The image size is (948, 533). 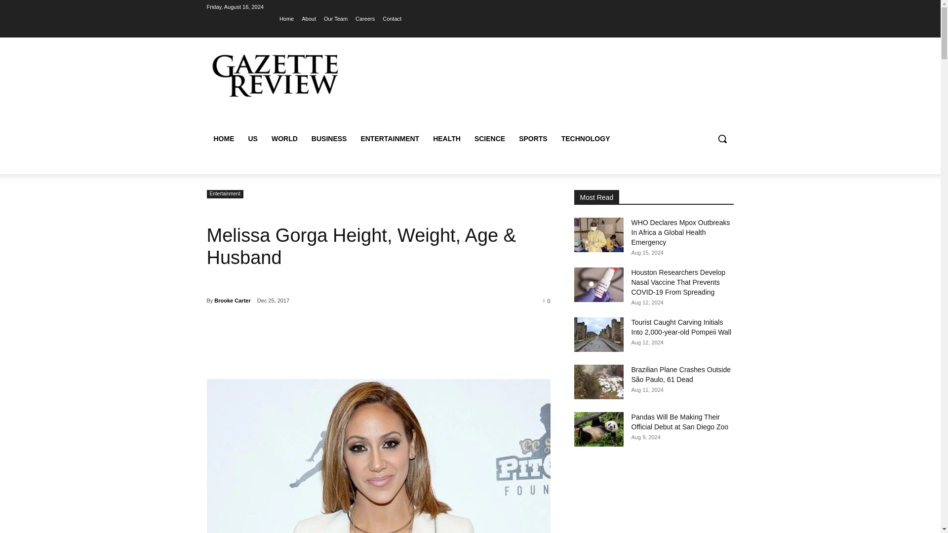 What do you see at coordinates (232, 301) in the screenshot?
I see `Brooke Carter` at bounding box center [232, 301].